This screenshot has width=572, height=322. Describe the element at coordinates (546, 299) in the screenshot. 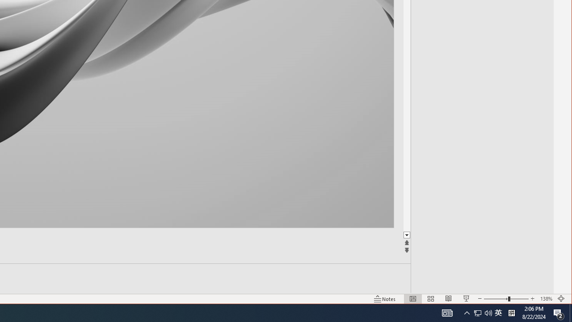

I see `Zoom 138%` at that location.